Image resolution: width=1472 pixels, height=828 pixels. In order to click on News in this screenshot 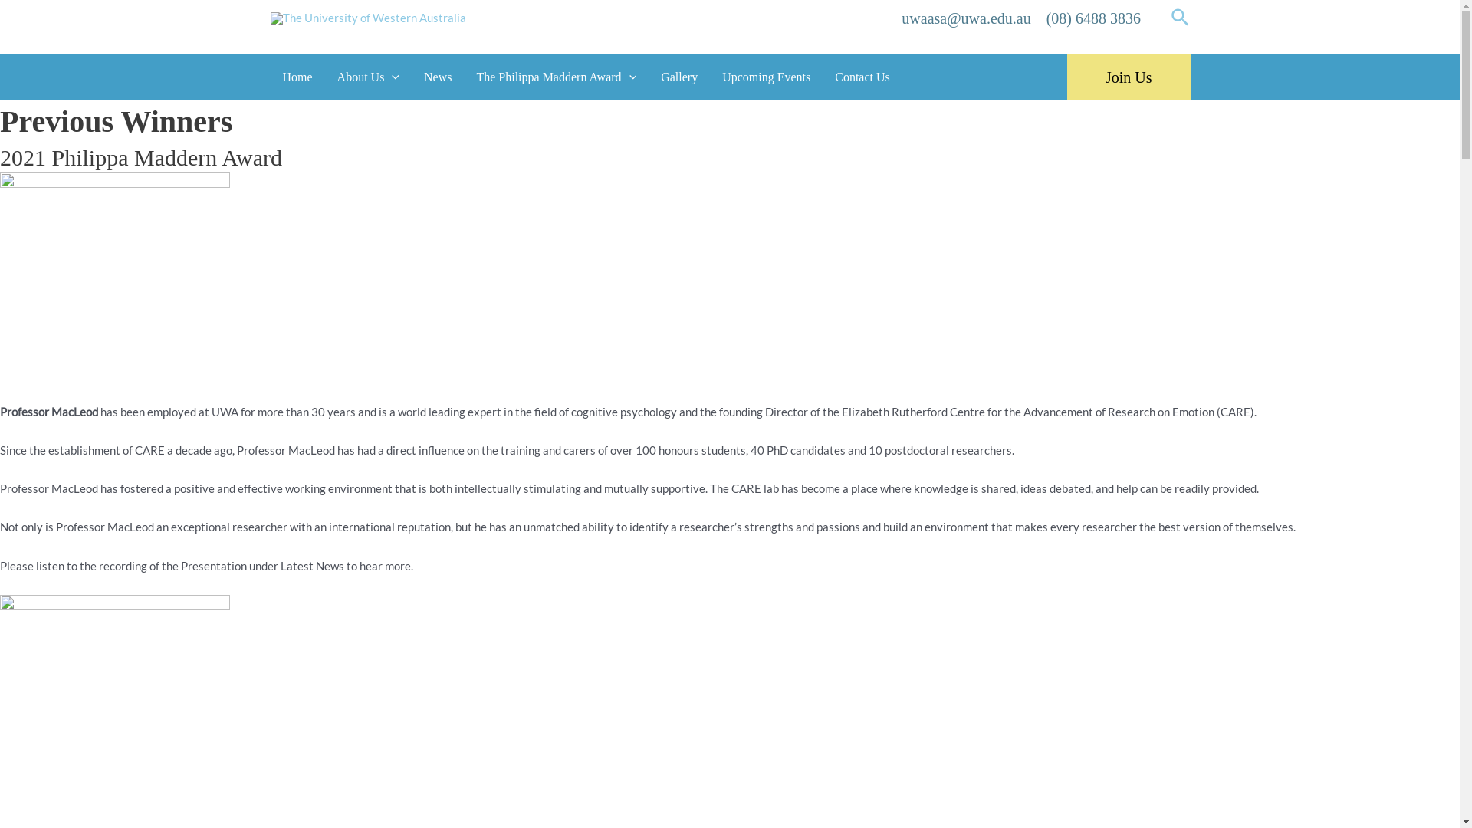, I will do `click(438, 77)`.